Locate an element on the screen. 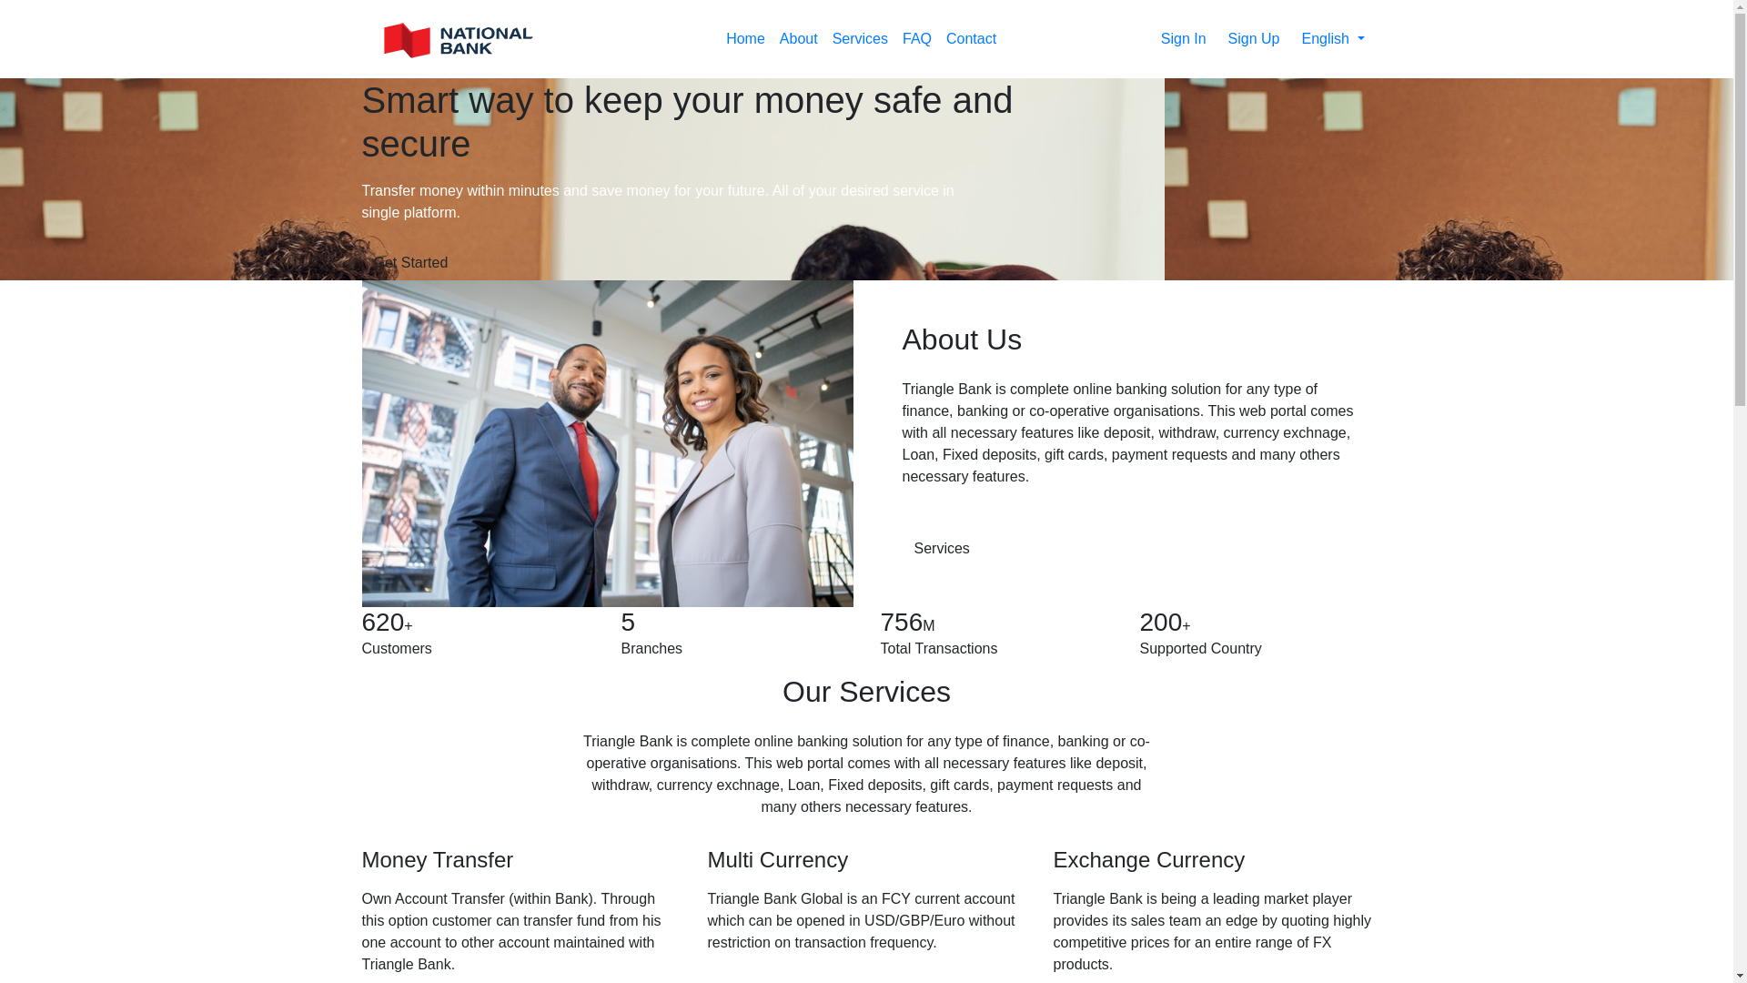 Image resolution: width=1747 pixels, height=983 pixels. Home is located at coordinates (746, 39).